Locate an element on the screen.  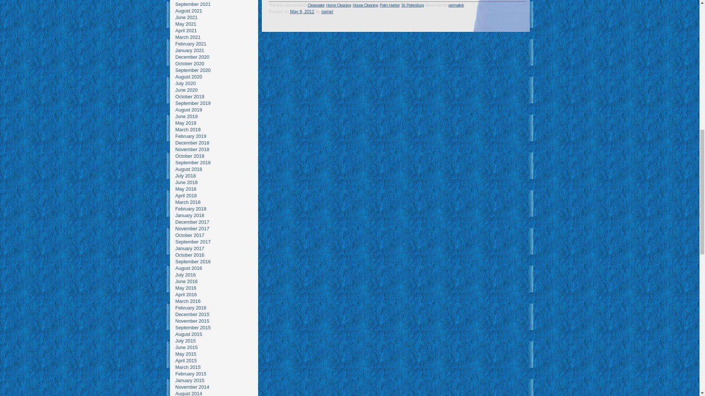
St. Petersburg is located at coordinates (412, 5).